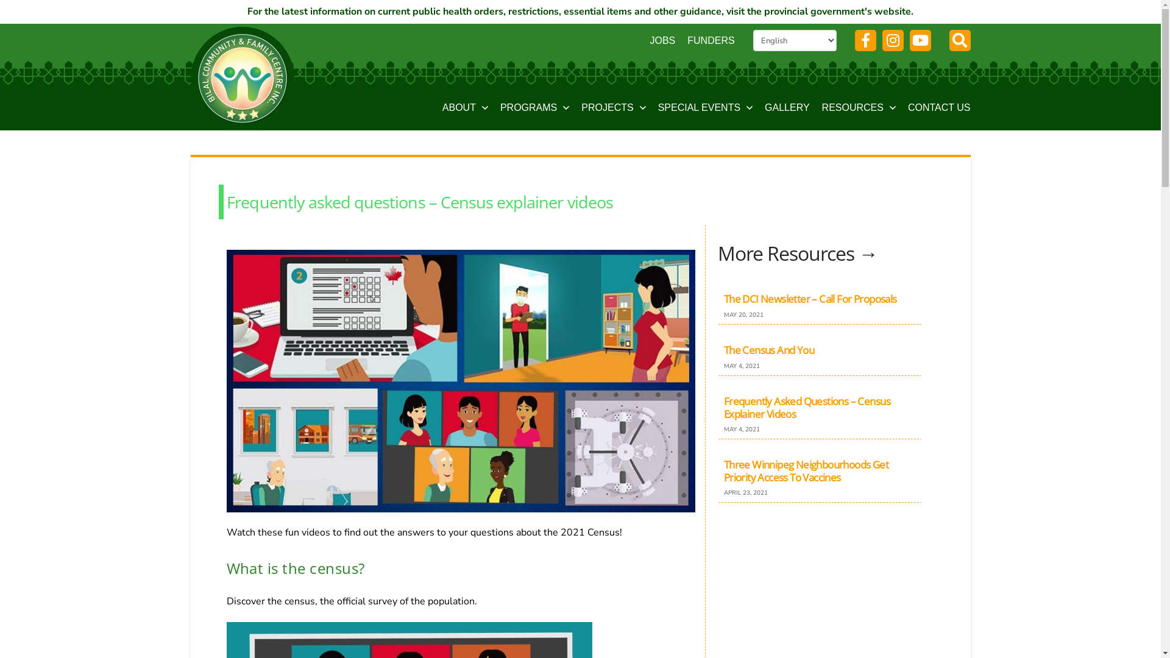 The width and height of the screenshot is (1170, 658). I want to click on GALLERY, so click(787, 110).